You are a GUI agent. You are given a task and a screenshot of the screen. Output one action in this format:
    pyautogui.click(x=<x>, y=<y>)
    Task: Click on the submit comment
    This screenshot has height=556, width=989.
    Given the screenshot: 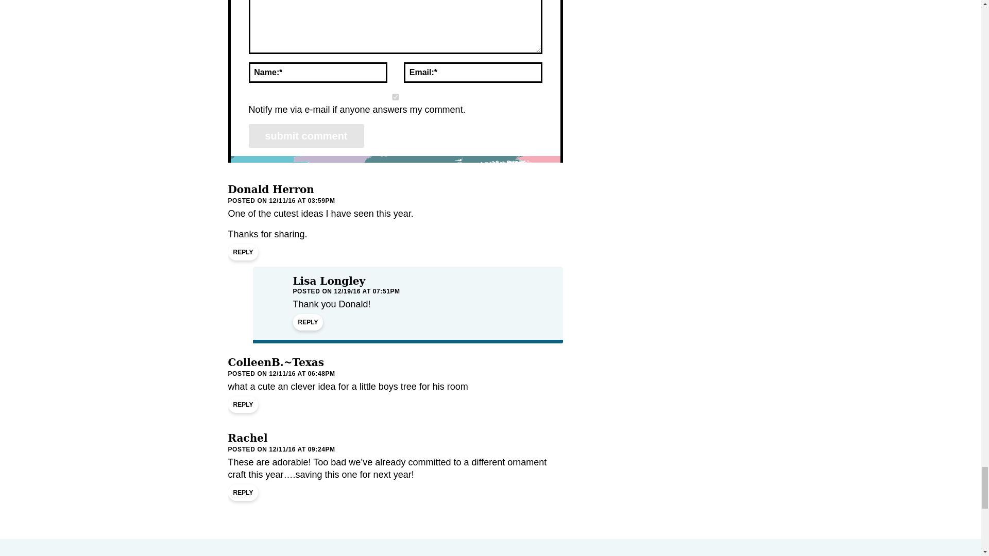 What is the action you would take?
    pyautogui.click(x=306, y=136)
    